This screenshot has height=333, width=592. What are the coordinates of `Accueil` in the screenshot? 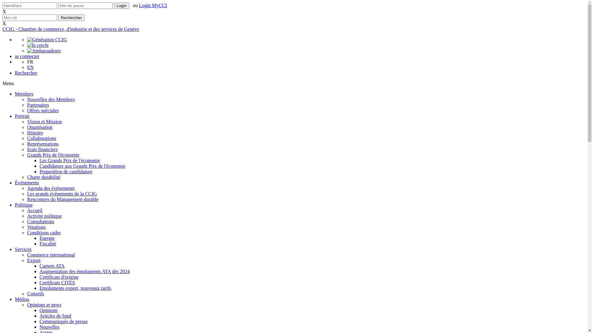 It's located at (35, 210).